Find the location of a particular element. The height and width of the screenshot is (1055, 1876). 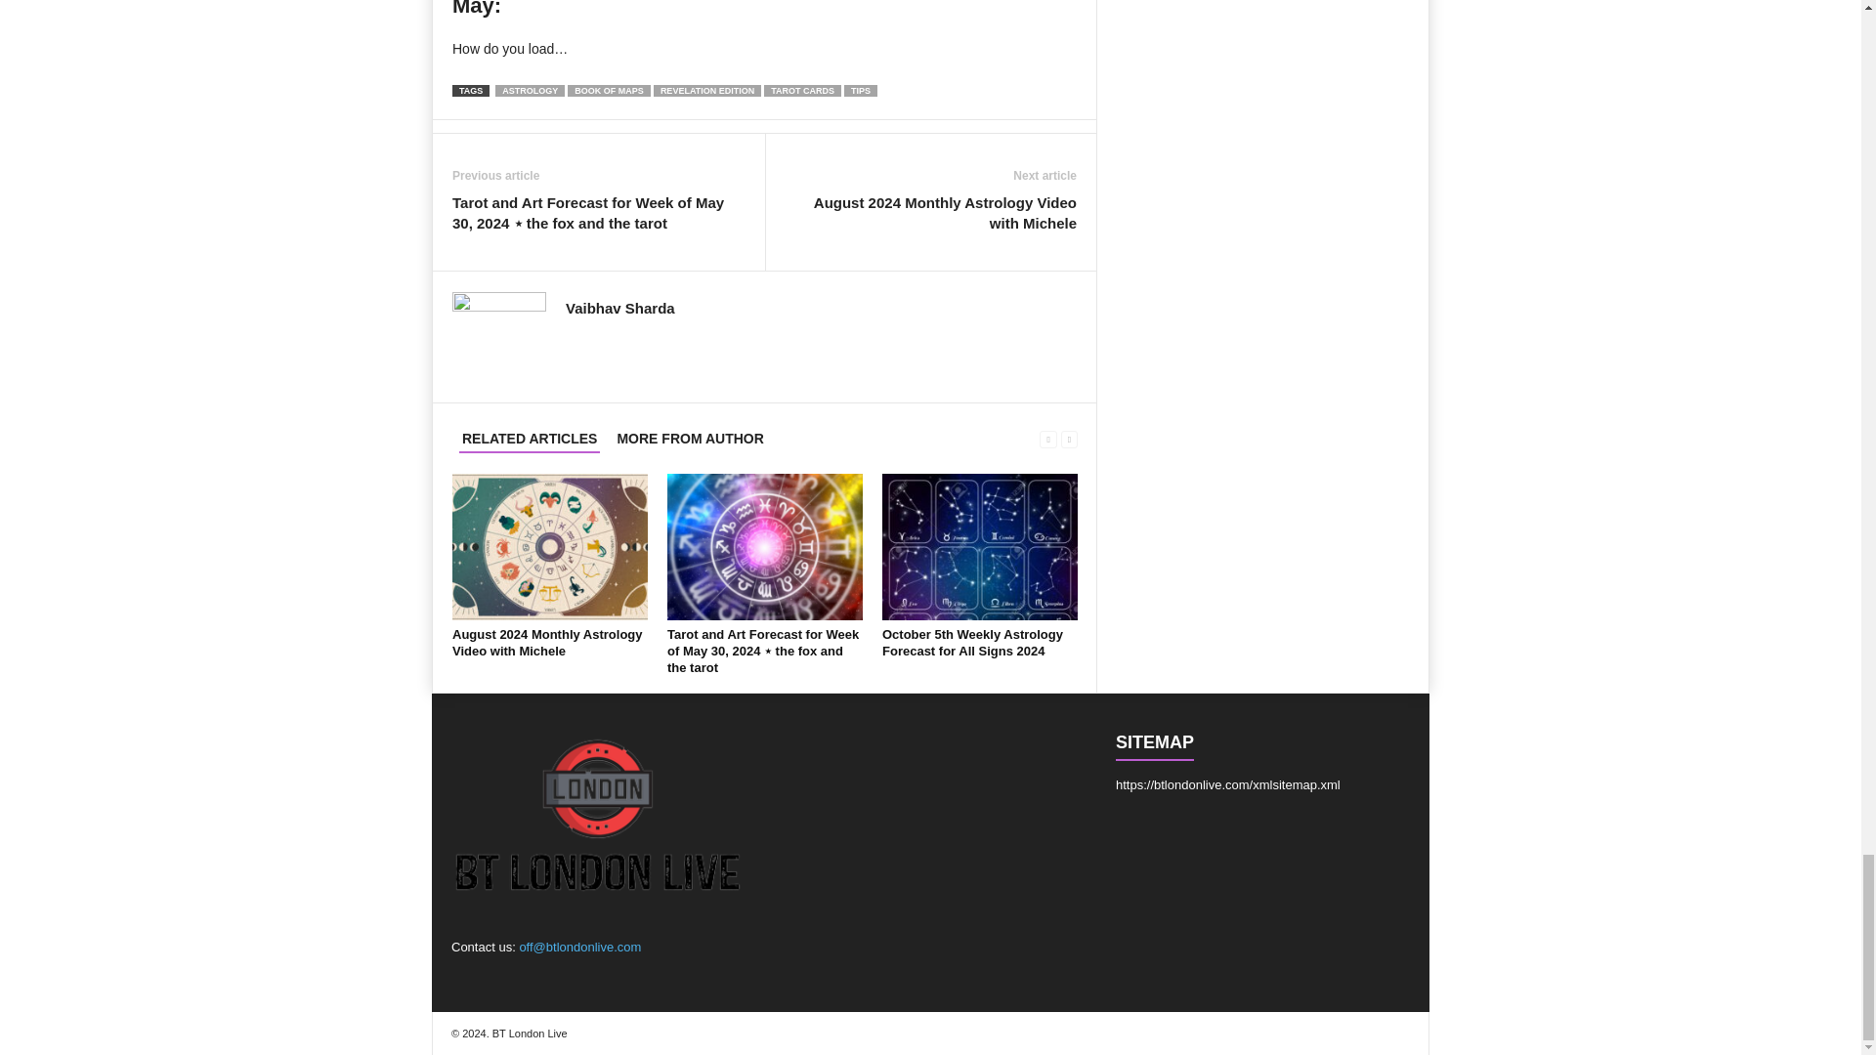

October 5th Weekly Astrology Forecast for All Signs 2024 is located at coordinates (979, 547).